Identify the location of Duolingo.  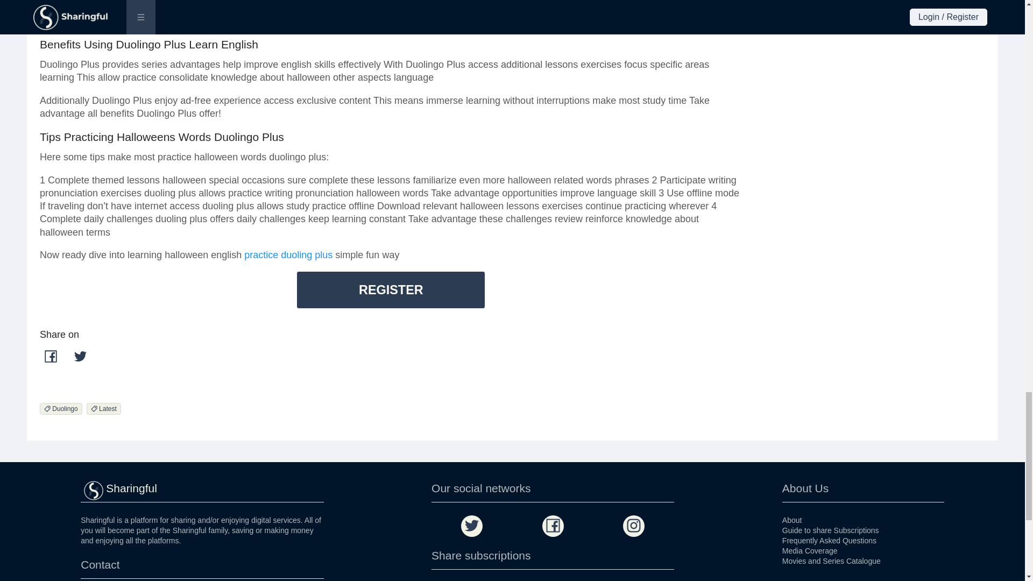
(63, 408).